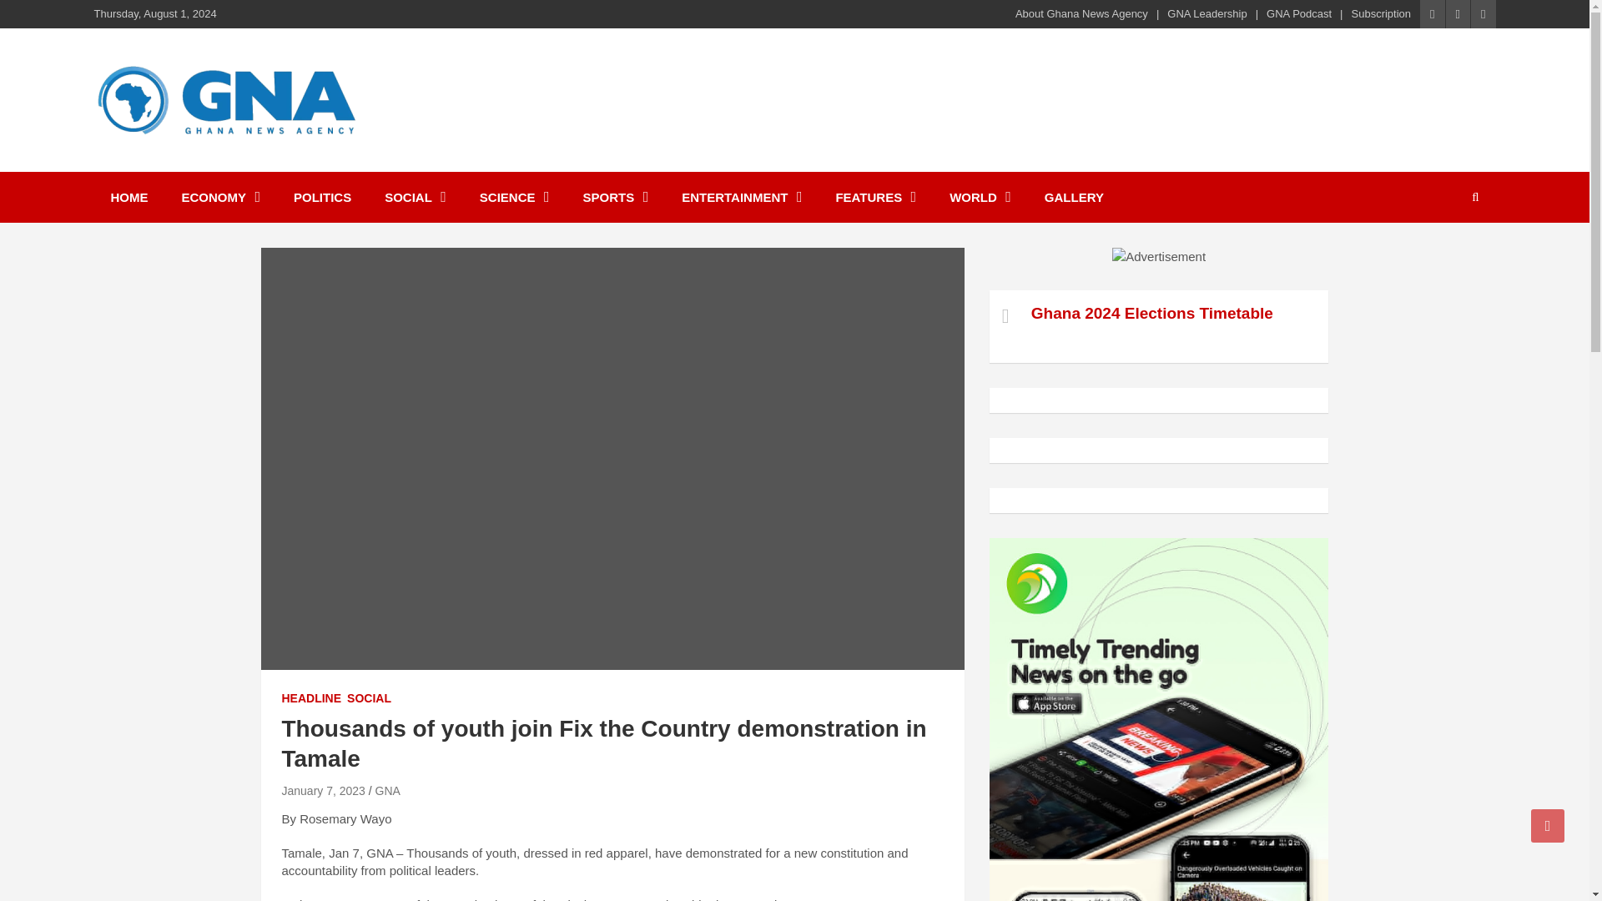 This screenshot has width=1602, height=901. Describe the element at coordinates (1081, 13) in the screenshot. I see `About Ghana News Agency` at that location.